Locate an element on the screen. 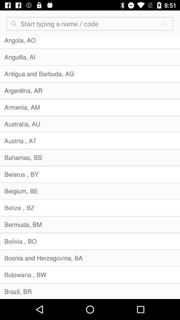  click the item below angola, ao icon is located at coordinates (90, 57).